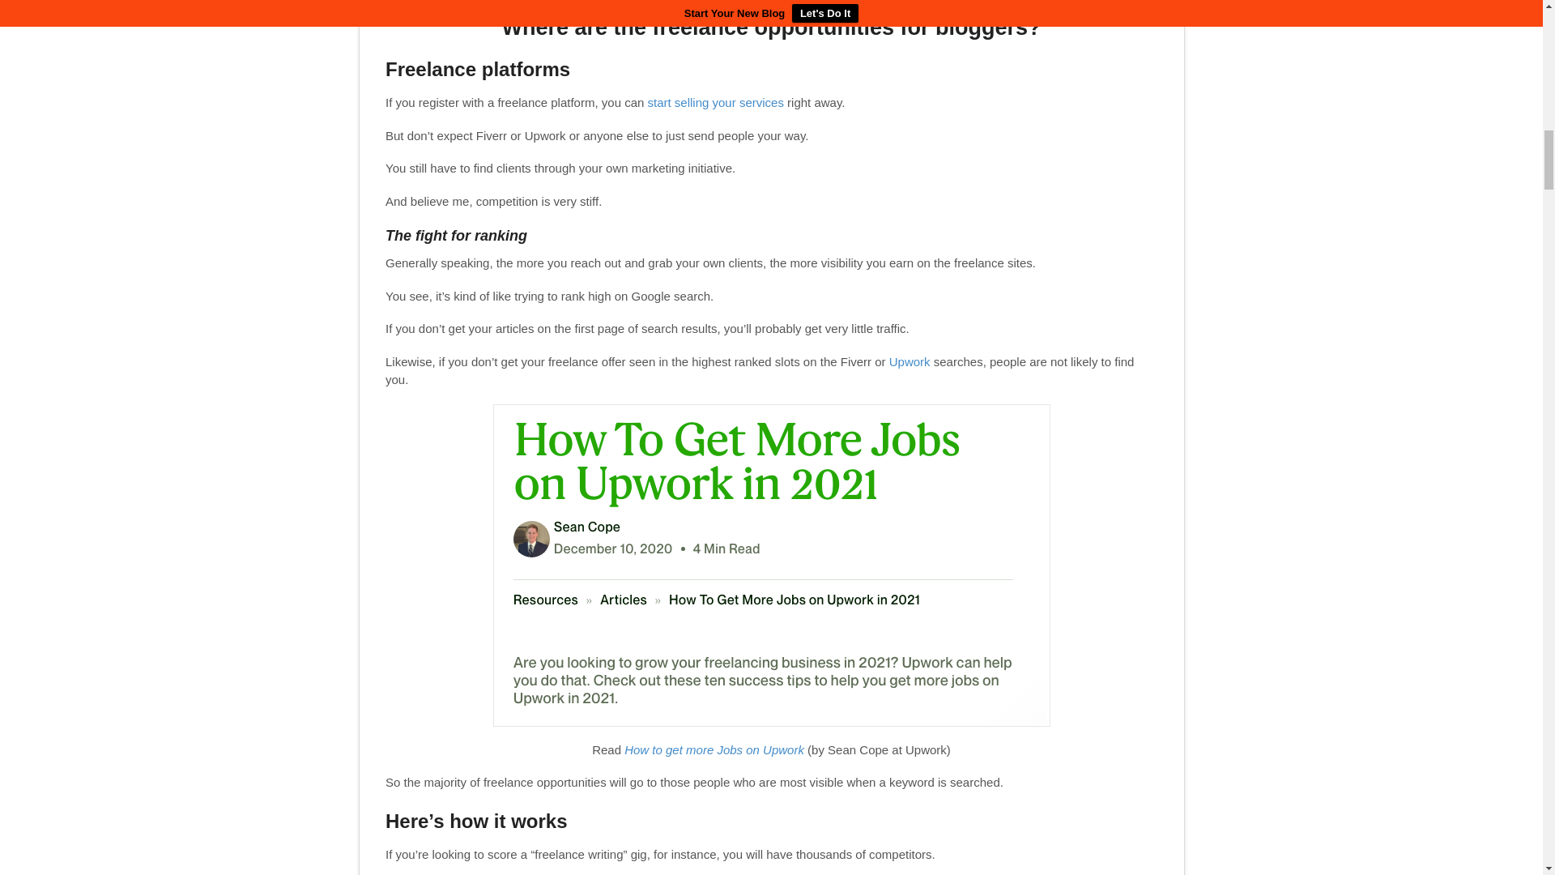 The width and height of the screenshot is (1555, 875). What do you see at coordinates (716, 102) in the screenshot?
I see `start selling your services` at bounding box center [716, 102].